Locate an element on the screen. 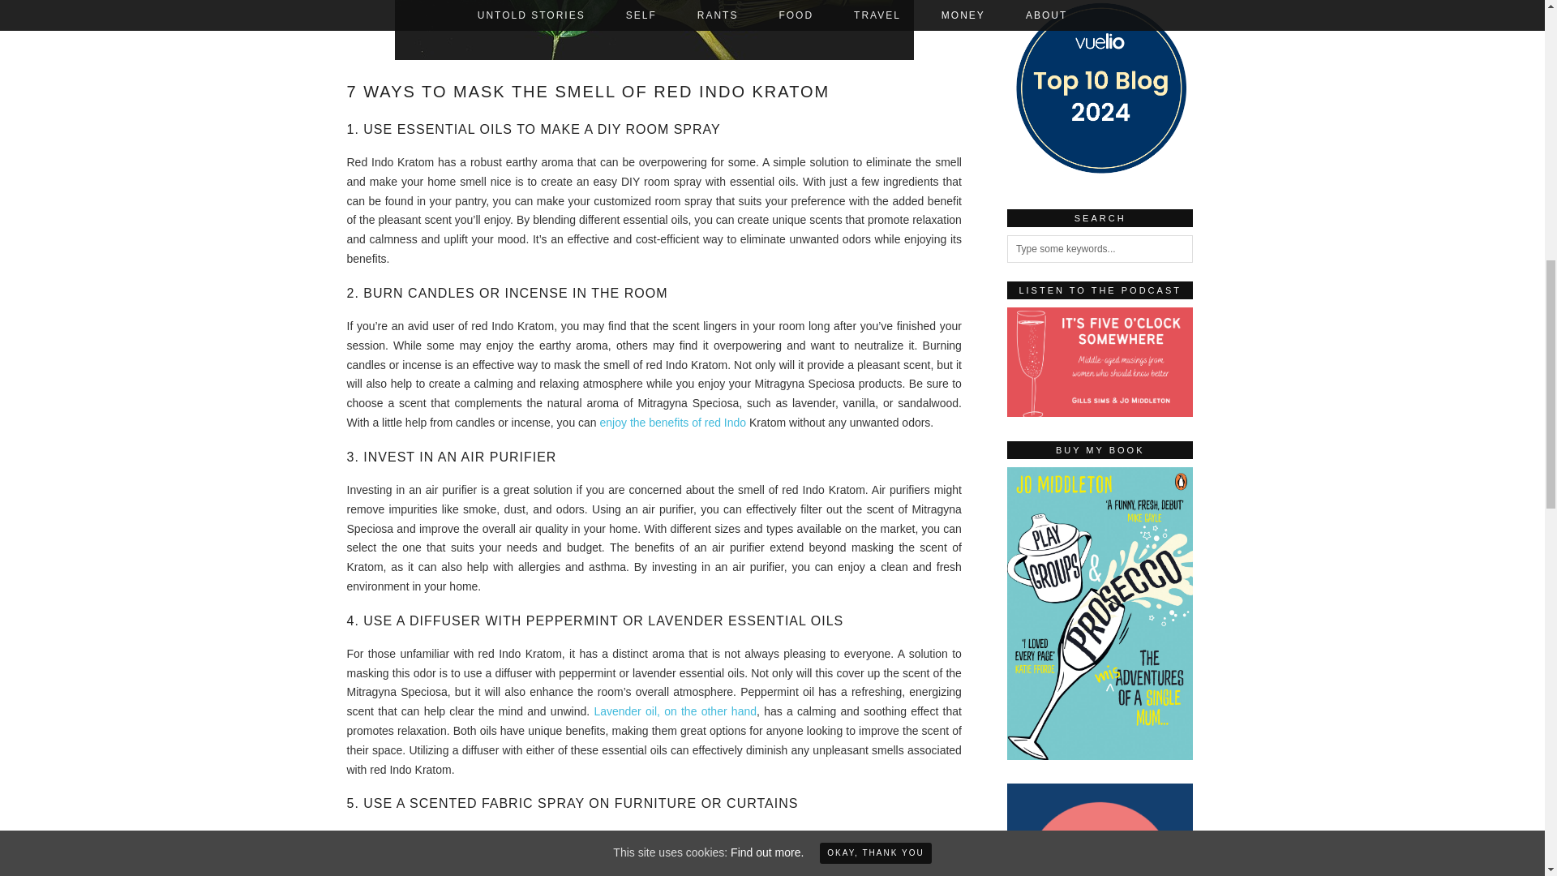  Listen to the podcast is located at coordinates (1100, 362).